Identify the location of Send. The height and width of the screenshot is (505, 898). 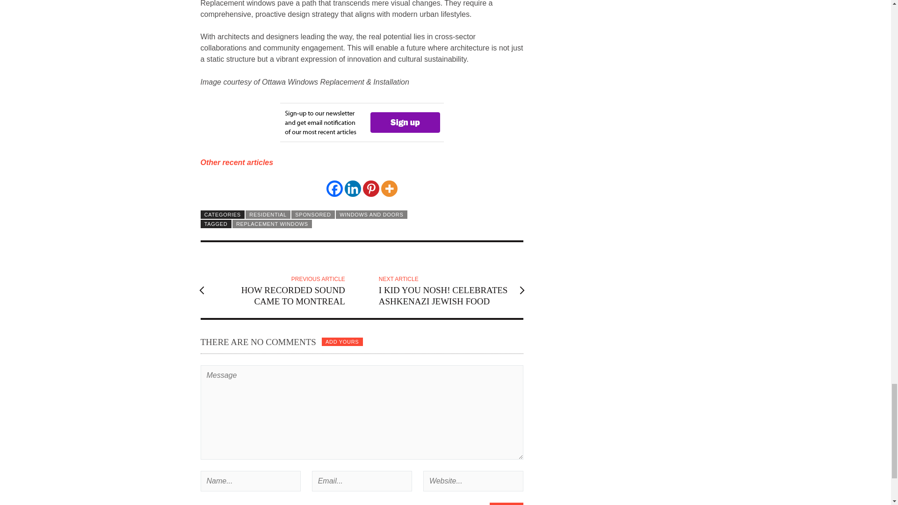
(506, 504).